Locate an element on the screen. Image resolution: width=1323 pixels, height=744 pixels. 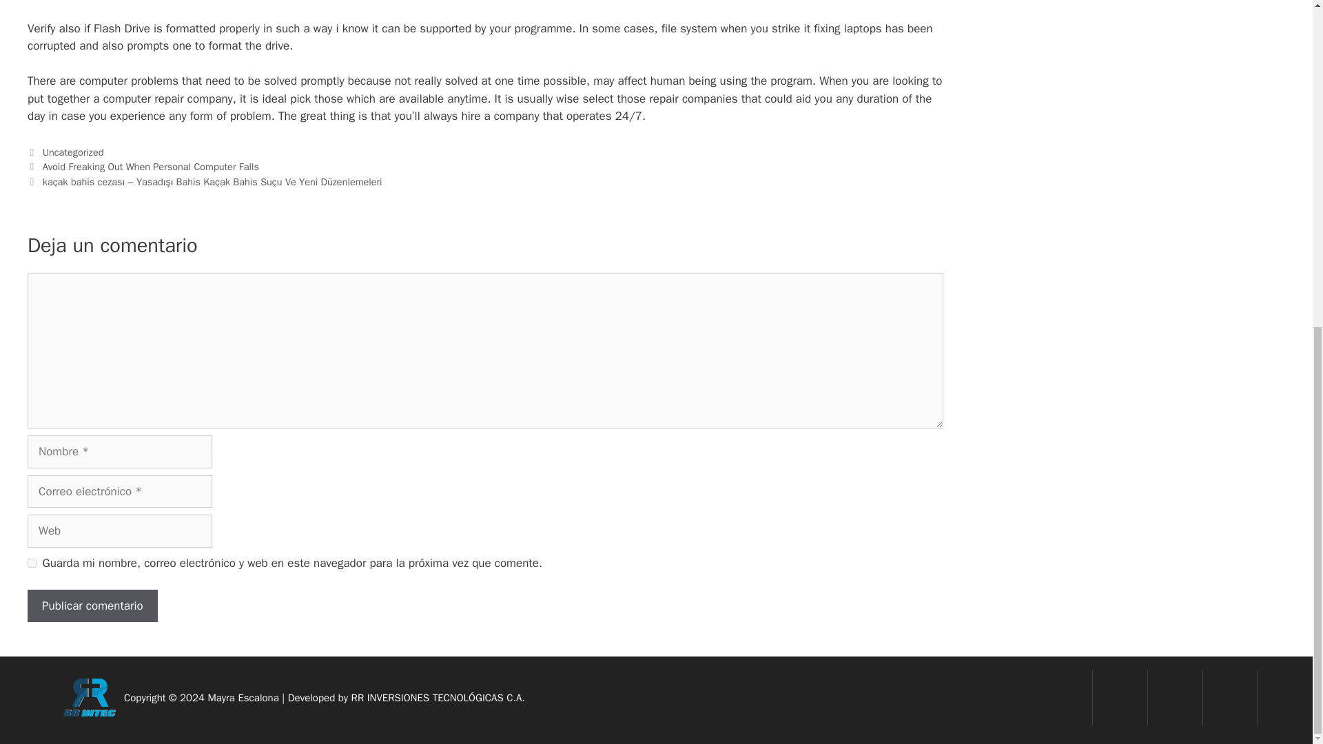
yes is located at coordinates (32, 564).